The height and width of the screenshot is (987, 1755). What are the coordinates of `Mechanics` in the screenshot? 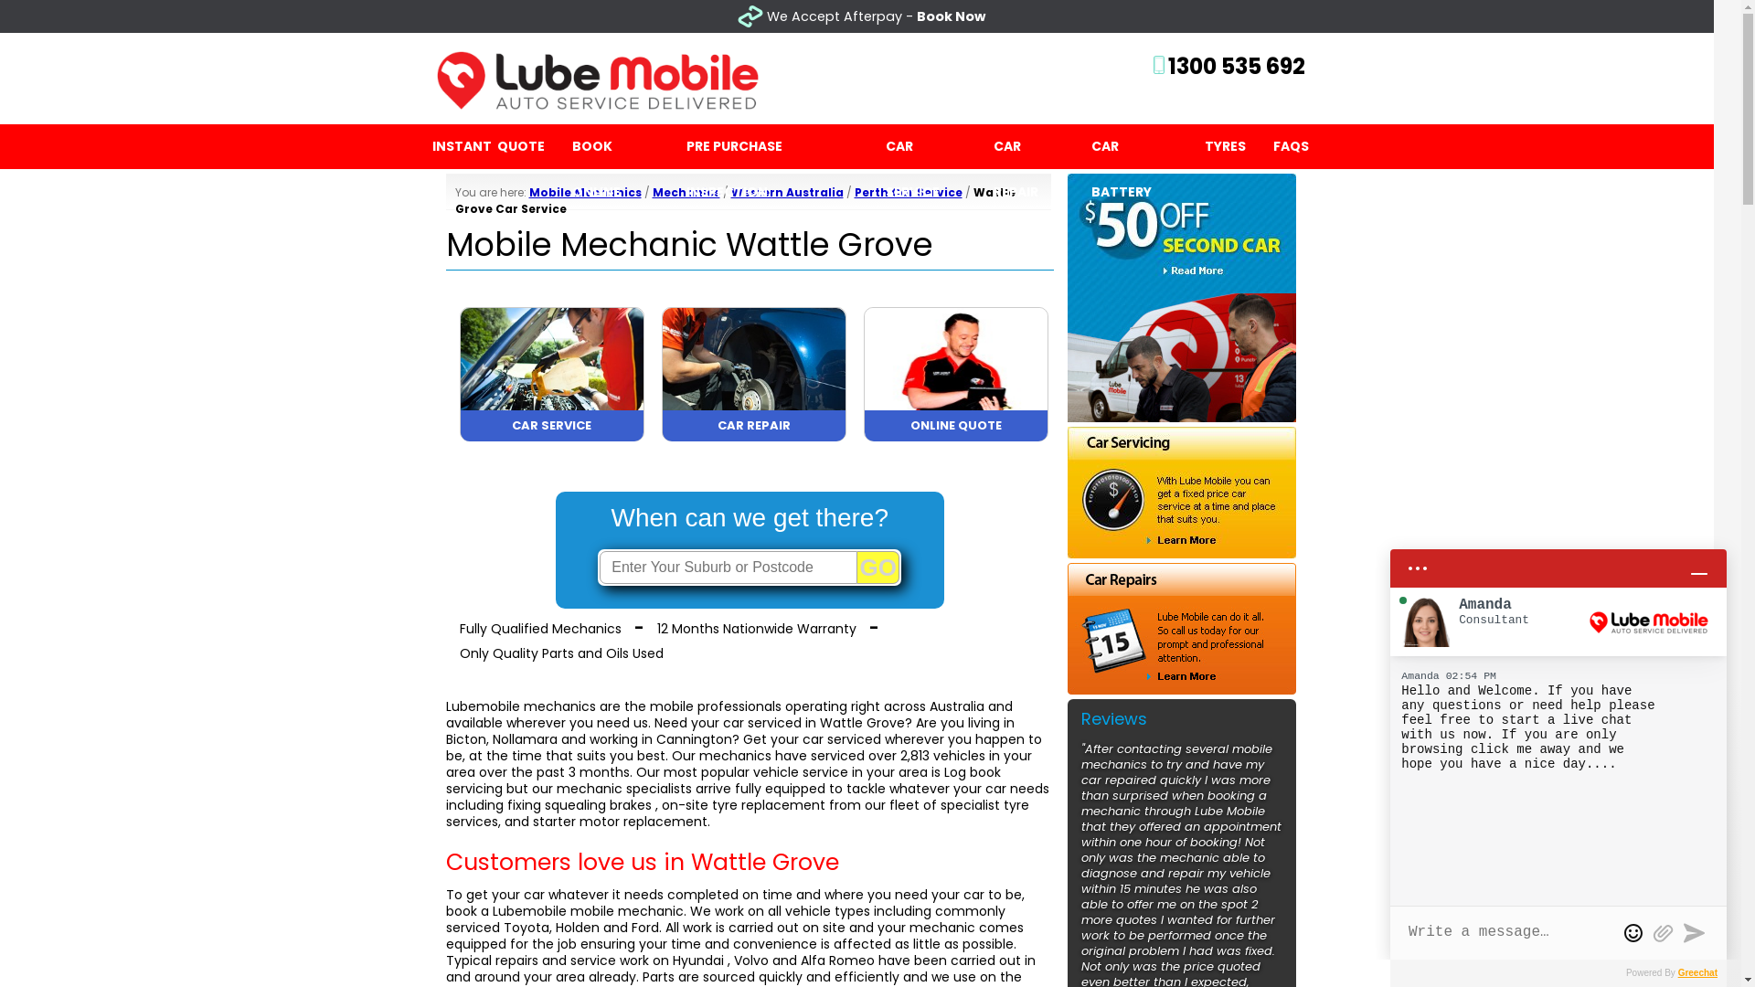 It's located at (686, 192).